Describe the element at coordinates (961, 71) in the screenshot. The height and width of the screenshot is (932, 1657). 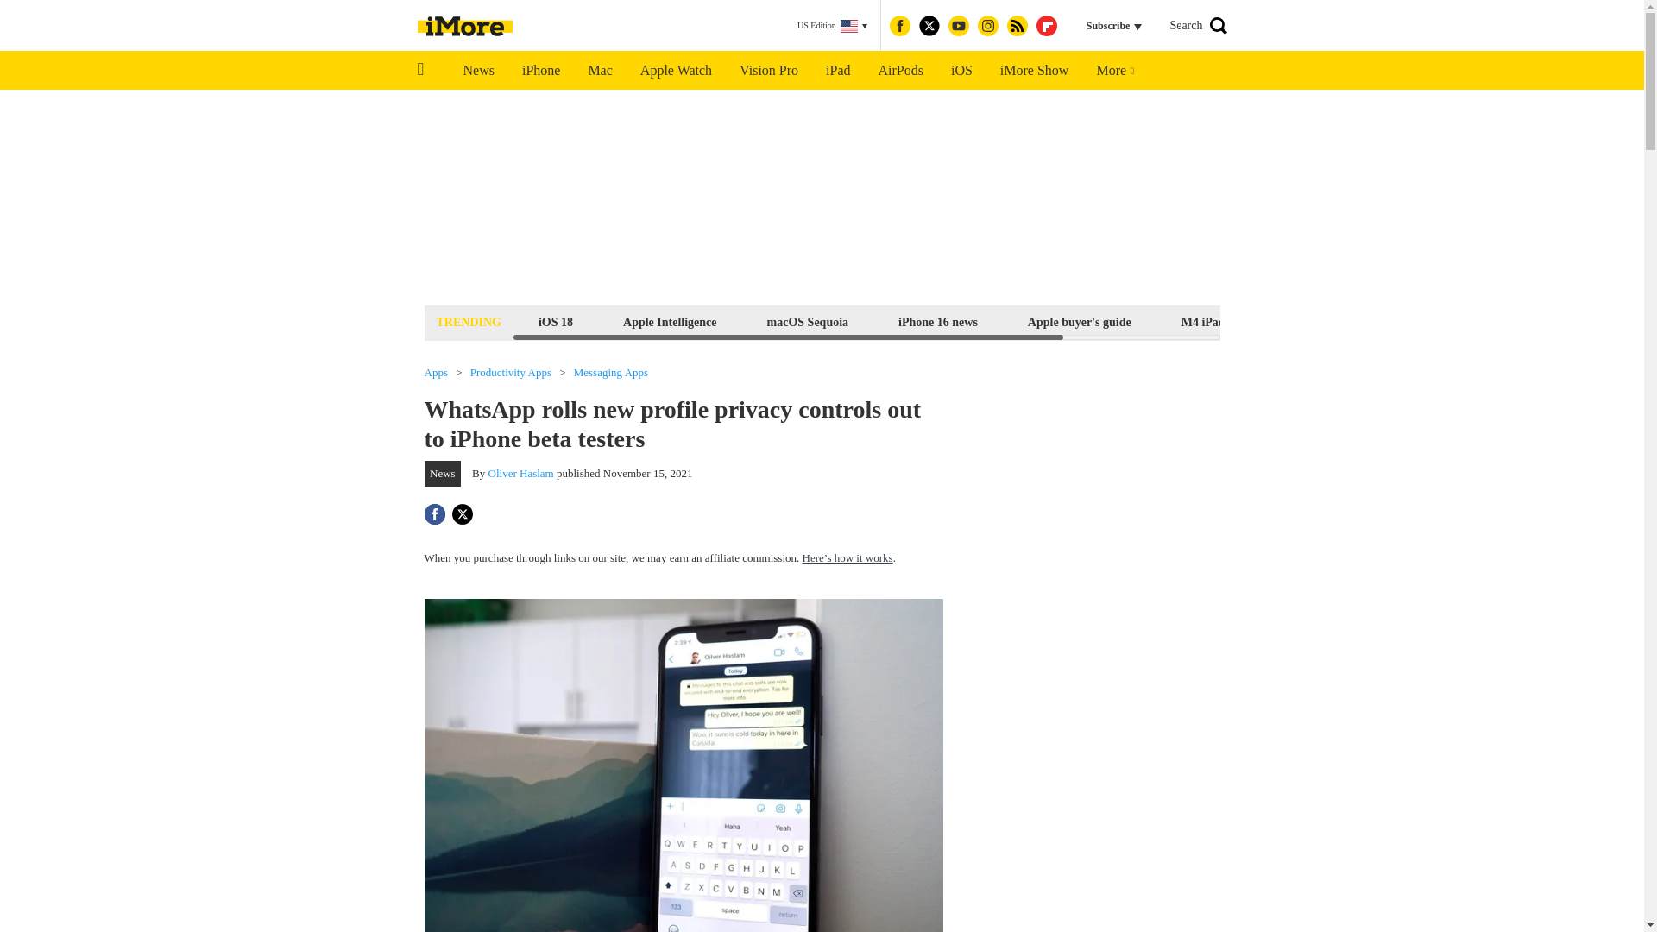
I see `iOS` at that location.